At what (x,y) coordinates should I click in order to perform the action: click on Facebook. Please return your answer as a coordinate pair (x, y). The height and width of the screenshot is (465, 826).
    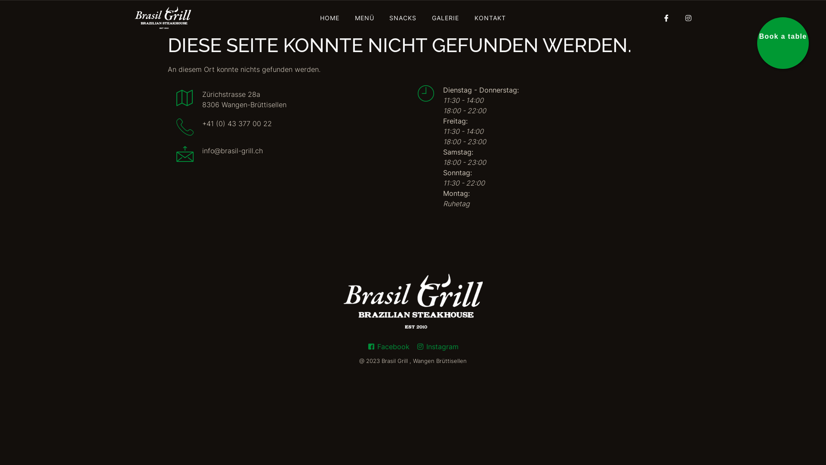
    Looking at the image, I should click on (388, 347).